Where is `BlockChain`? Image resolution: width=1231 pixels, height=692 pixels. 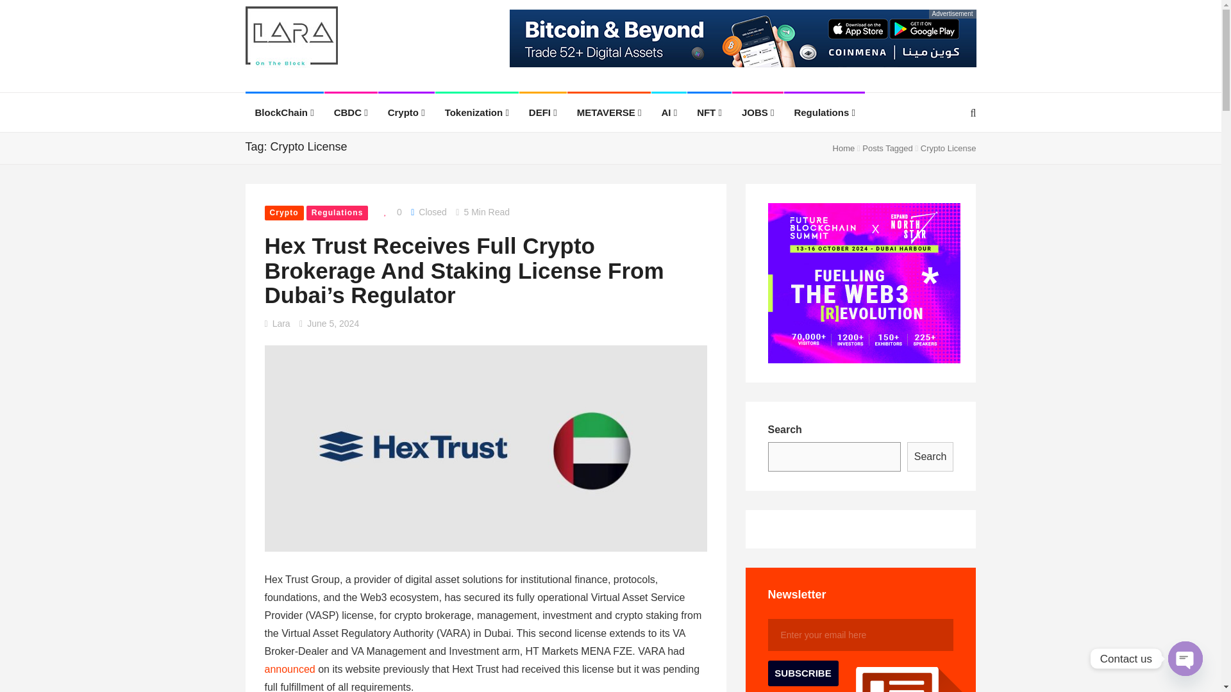
BlockChain is located at coordinates (284, 113).